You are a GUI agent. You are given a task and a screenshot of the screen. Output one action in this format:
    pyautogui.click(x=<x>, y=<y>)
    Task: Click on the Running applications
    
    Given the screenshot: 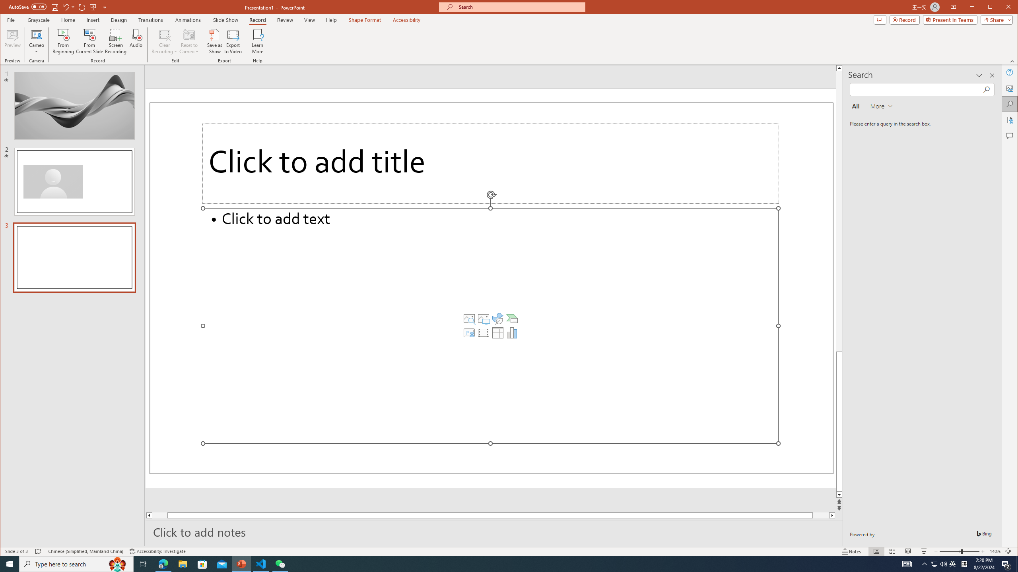 What is the action you would take?
    pyautogui.click(x=495, y=564)
    